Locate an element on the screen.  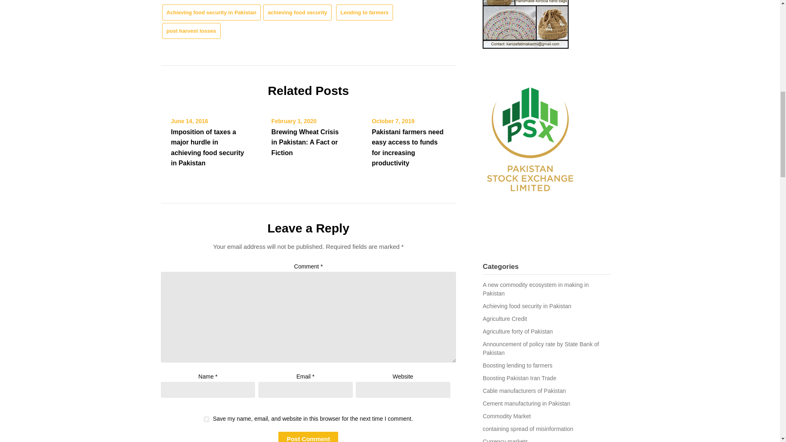
Agriculture Credit is located at coordinates (504, 319).